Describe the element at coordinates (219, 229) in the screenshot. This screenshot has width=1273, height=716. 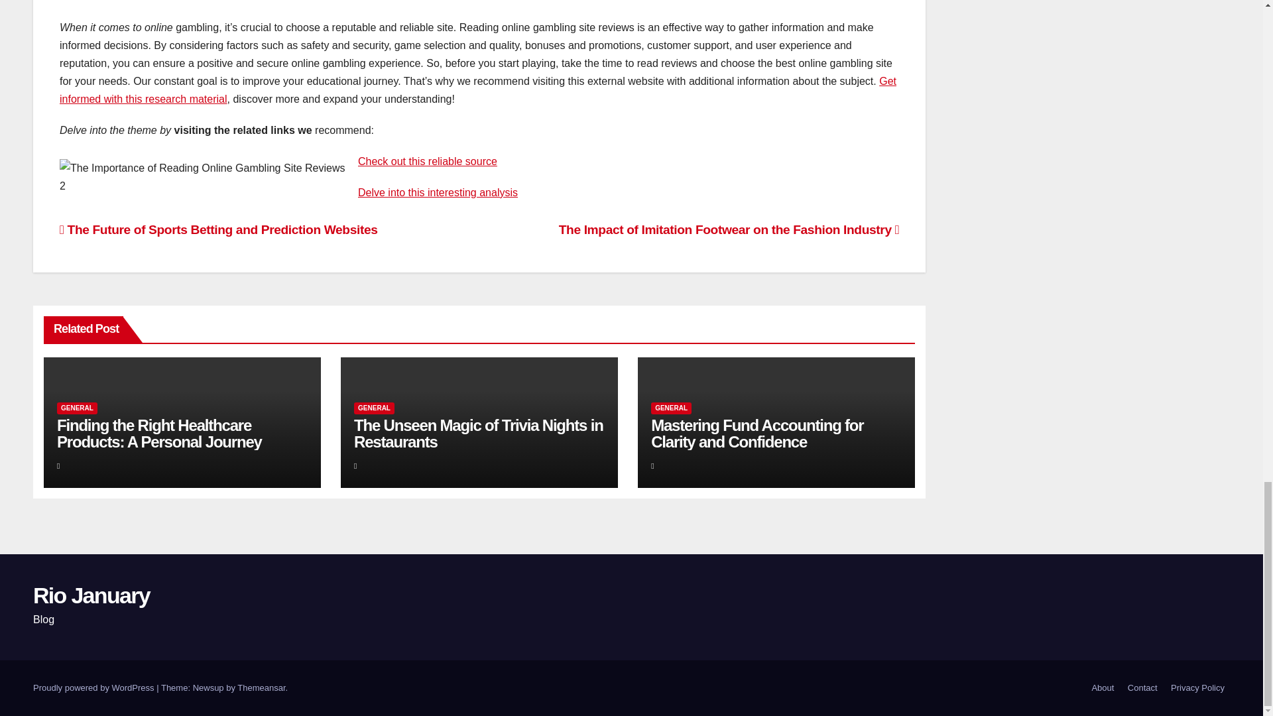
I see `The Future of Sports Betting and Prediction Websites` at that location.